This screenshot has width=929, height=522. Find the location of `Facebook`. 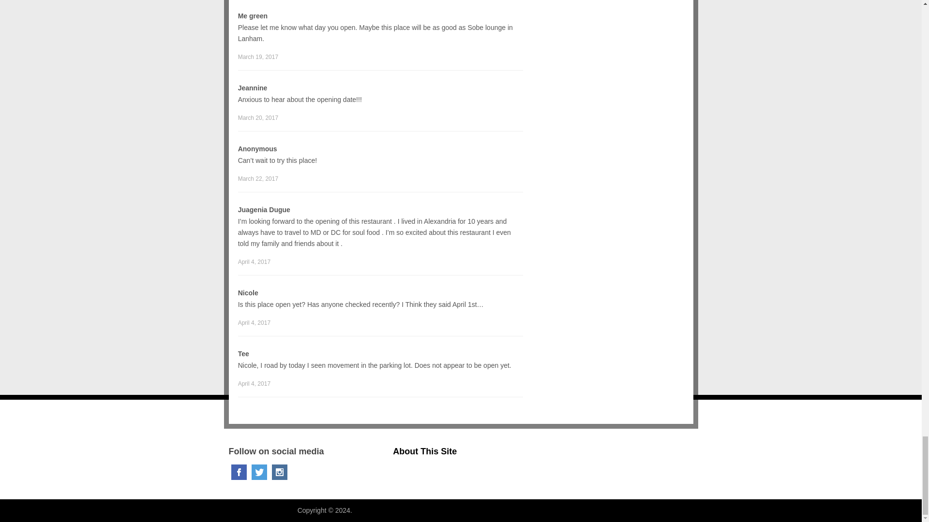

Facebook is located at coordinates (239, 472).